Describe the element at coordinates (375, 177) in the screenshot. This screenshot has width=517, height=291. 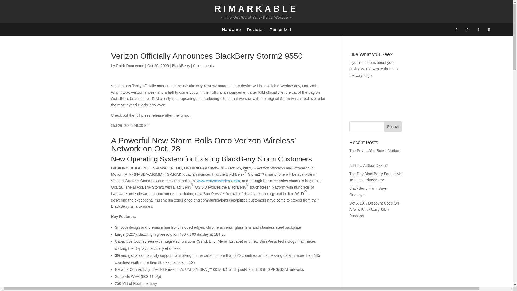
I see `The Day BlackBerry Forced Me To Leave BlackBerry` at that location.